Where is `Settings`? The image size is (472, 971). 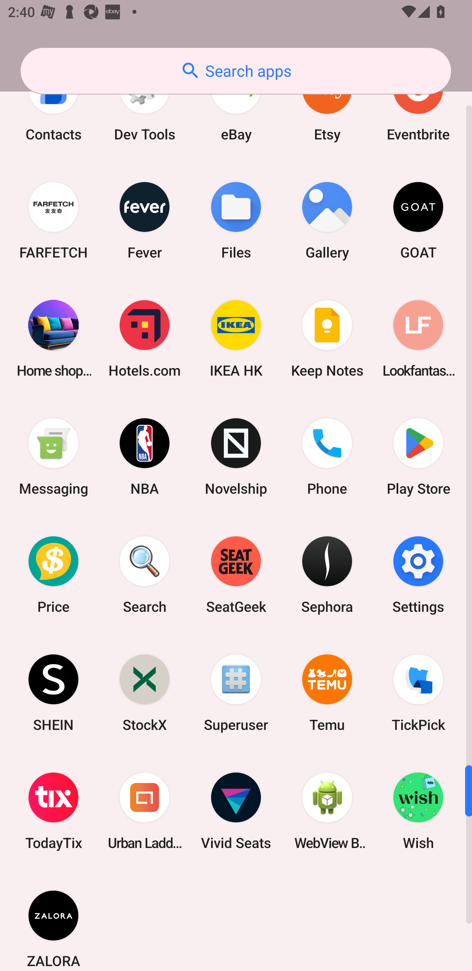 Settings is located at coordinates (418, 575).